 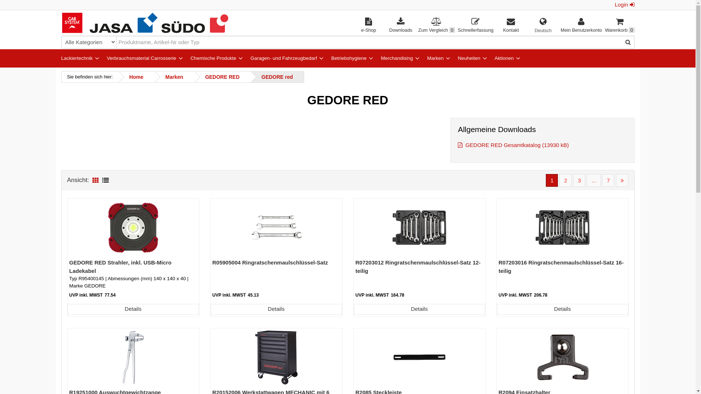 I want to click on GEDORE RED Strahler, inkl. USB-Micro Ladekabel , so click(x=133, y=228).